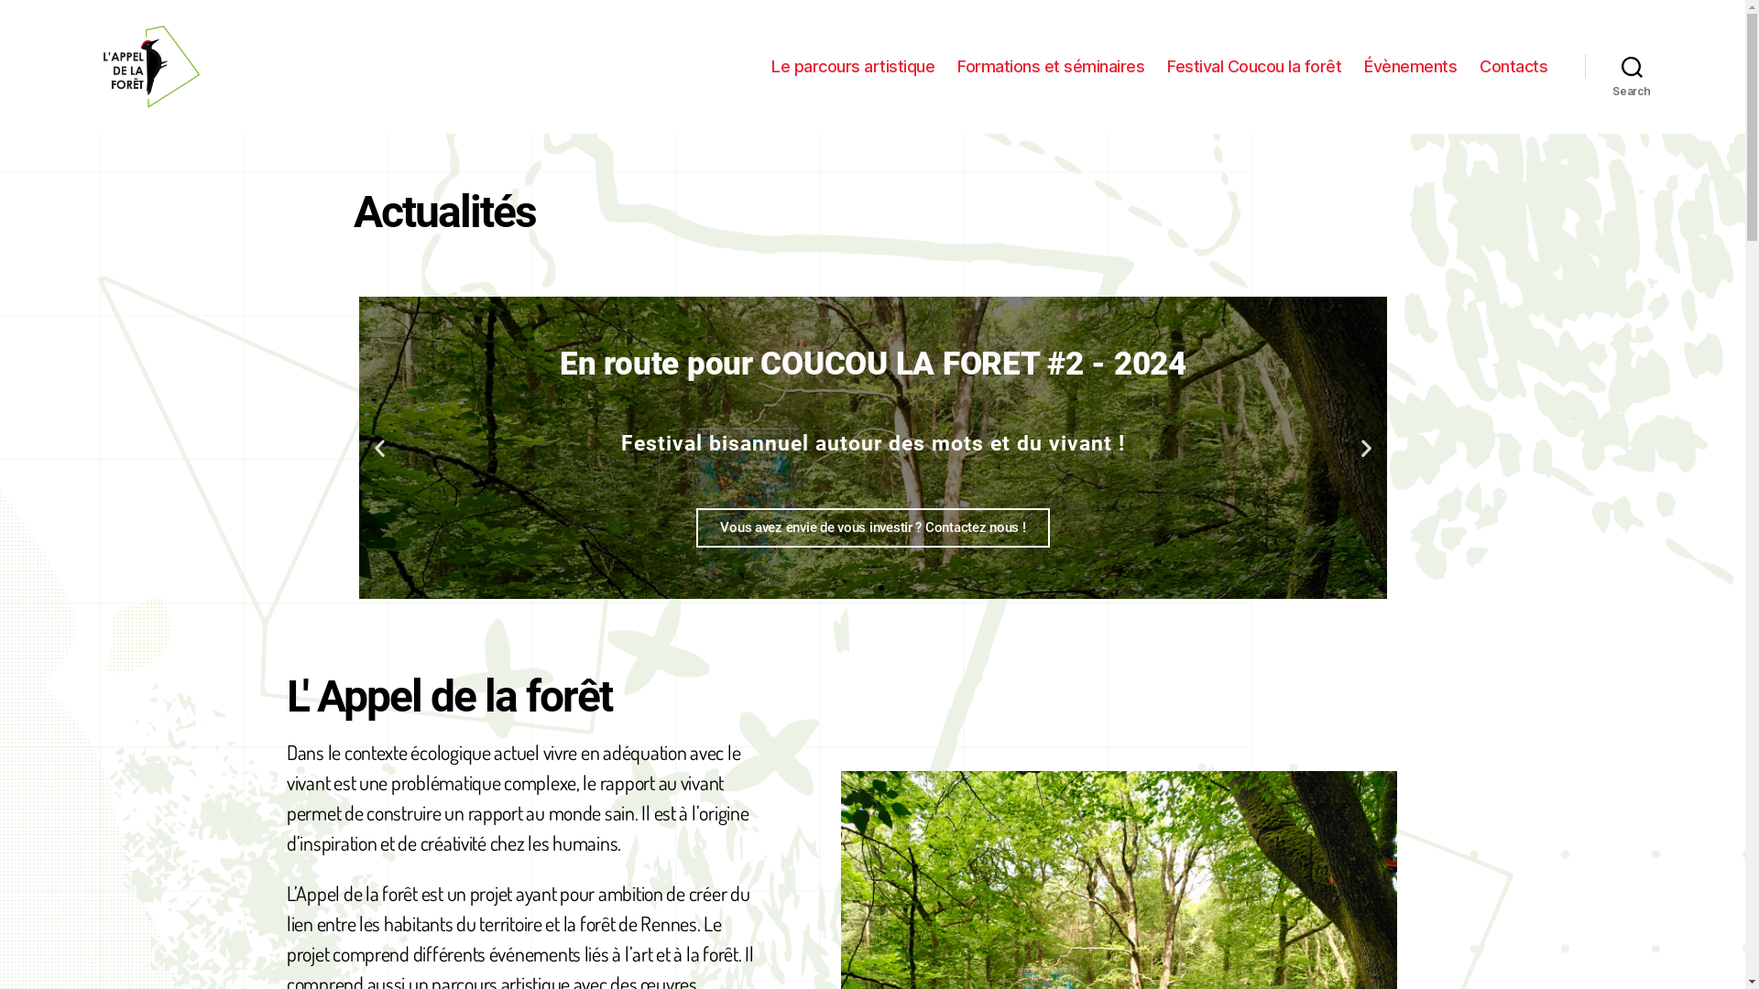 This screenshot has width=1759, height=989. What do you see at coordinates (853, 67) in the screenshot?
I see `Le parcours artistique` at bounding box center [853, 67].